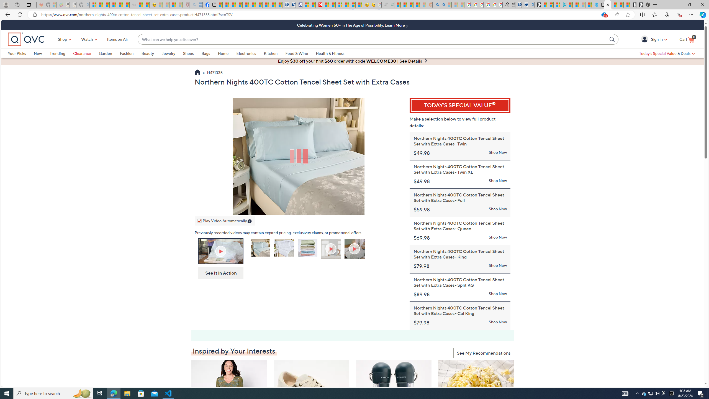 The width and height of the screenshot is (709, 399). I want to click on Clearance, so click(86, 53).